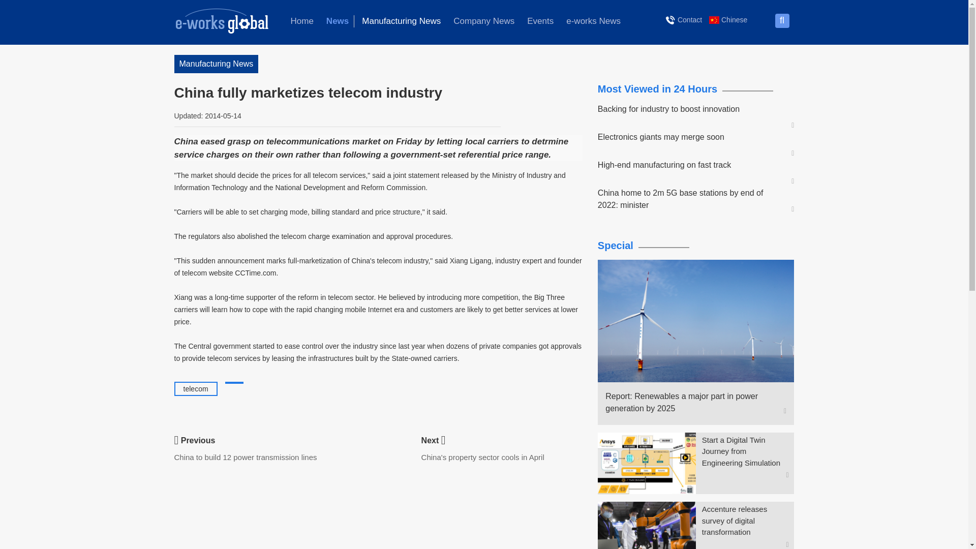  What do you see at coordinates (691, 165) in the screenshot?
I see `High-end manufacturing on fast track` at bounding box center [691, 165].